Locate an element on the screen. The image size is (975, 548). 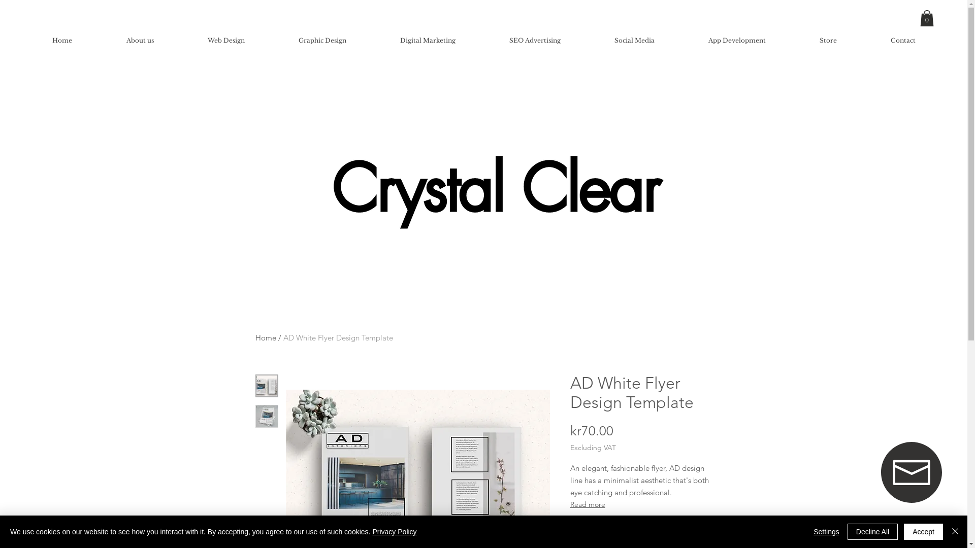
About us is located at coordinates (140, 41).